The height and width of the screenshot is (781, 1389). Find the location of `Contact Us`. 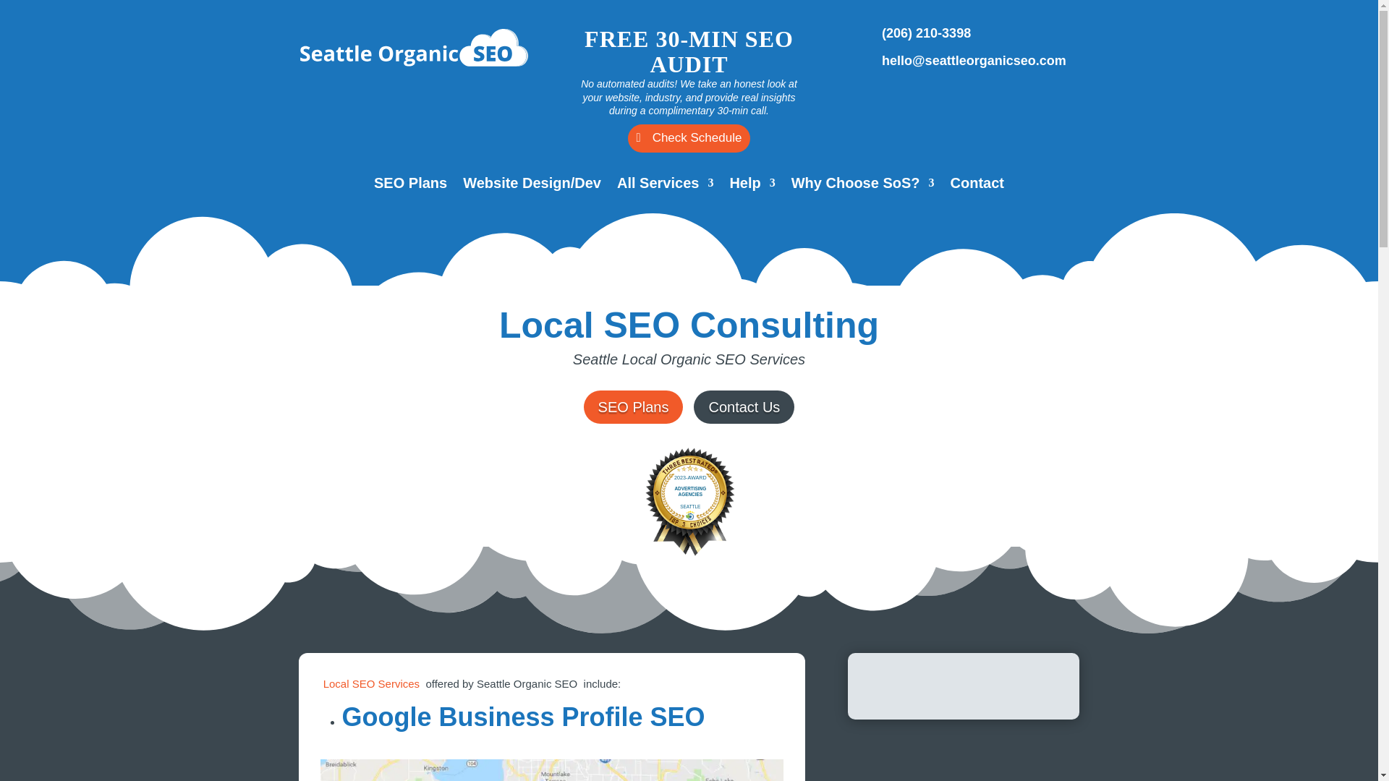

Contact Us is located at coordinates (744, 407).